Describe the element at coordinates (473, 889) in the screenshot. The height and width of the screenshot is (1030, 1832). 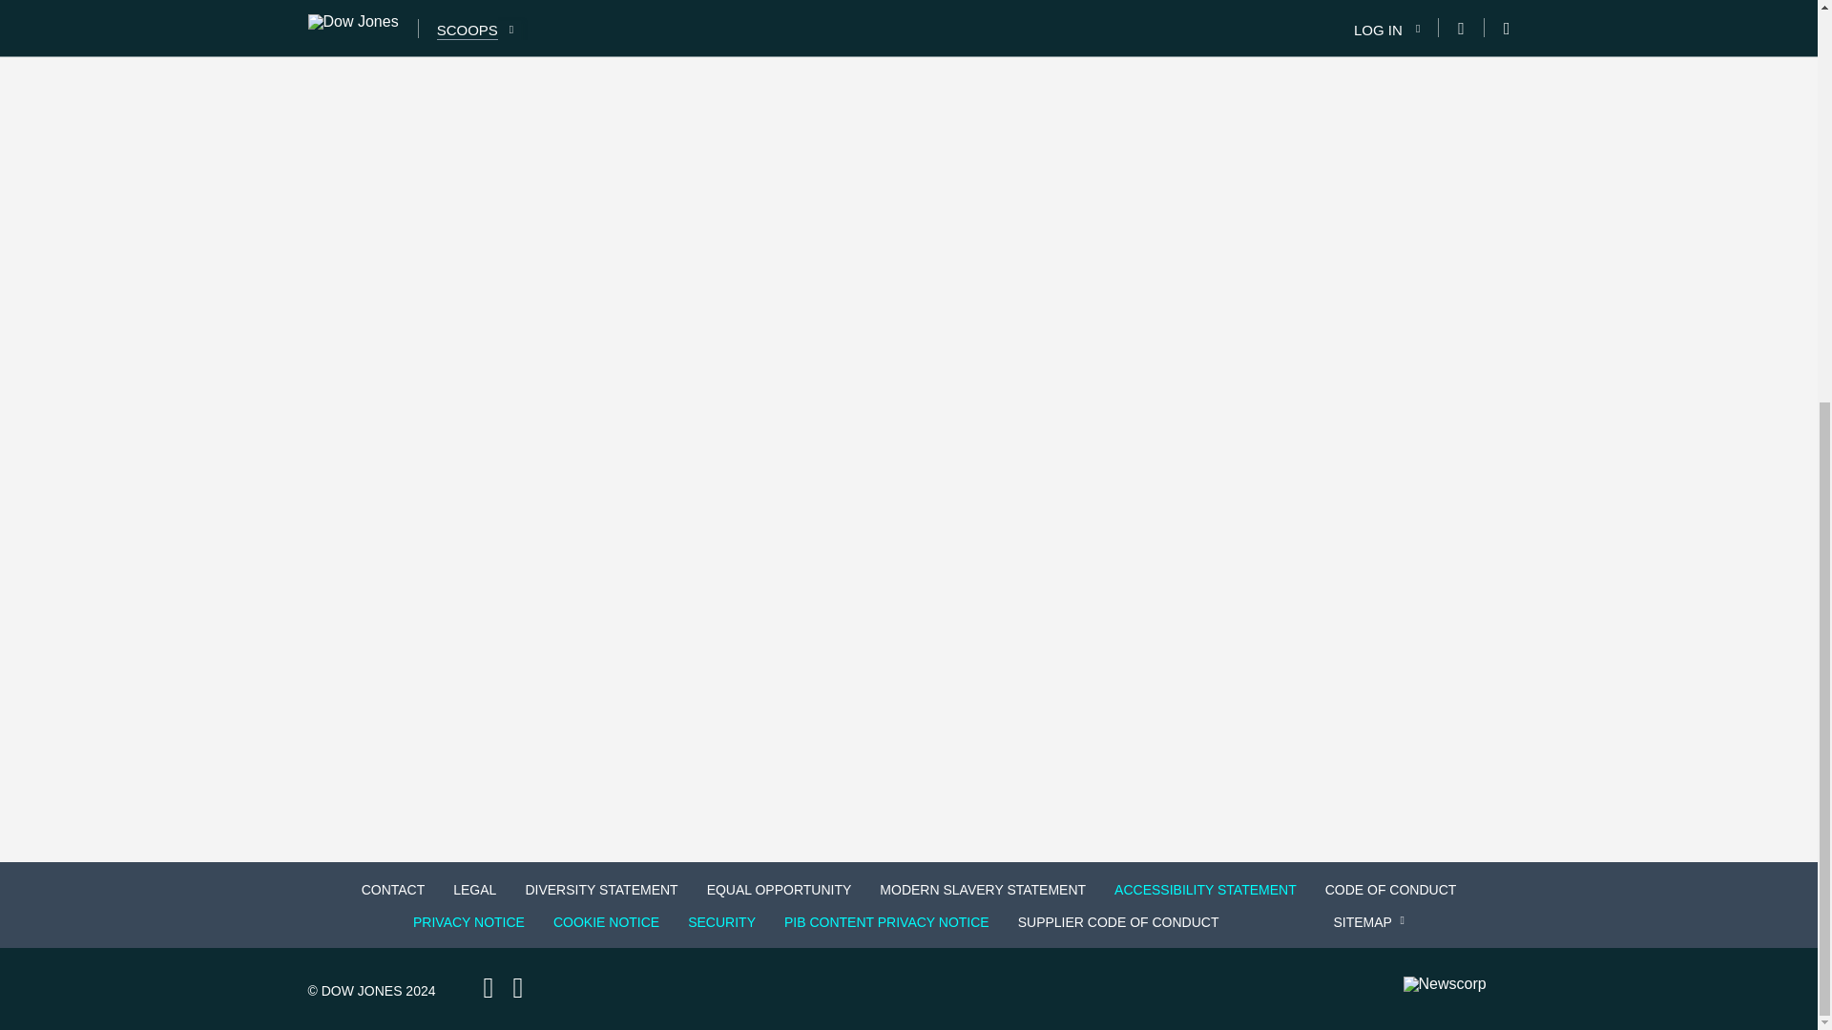
I see `LEGAL` at that location.